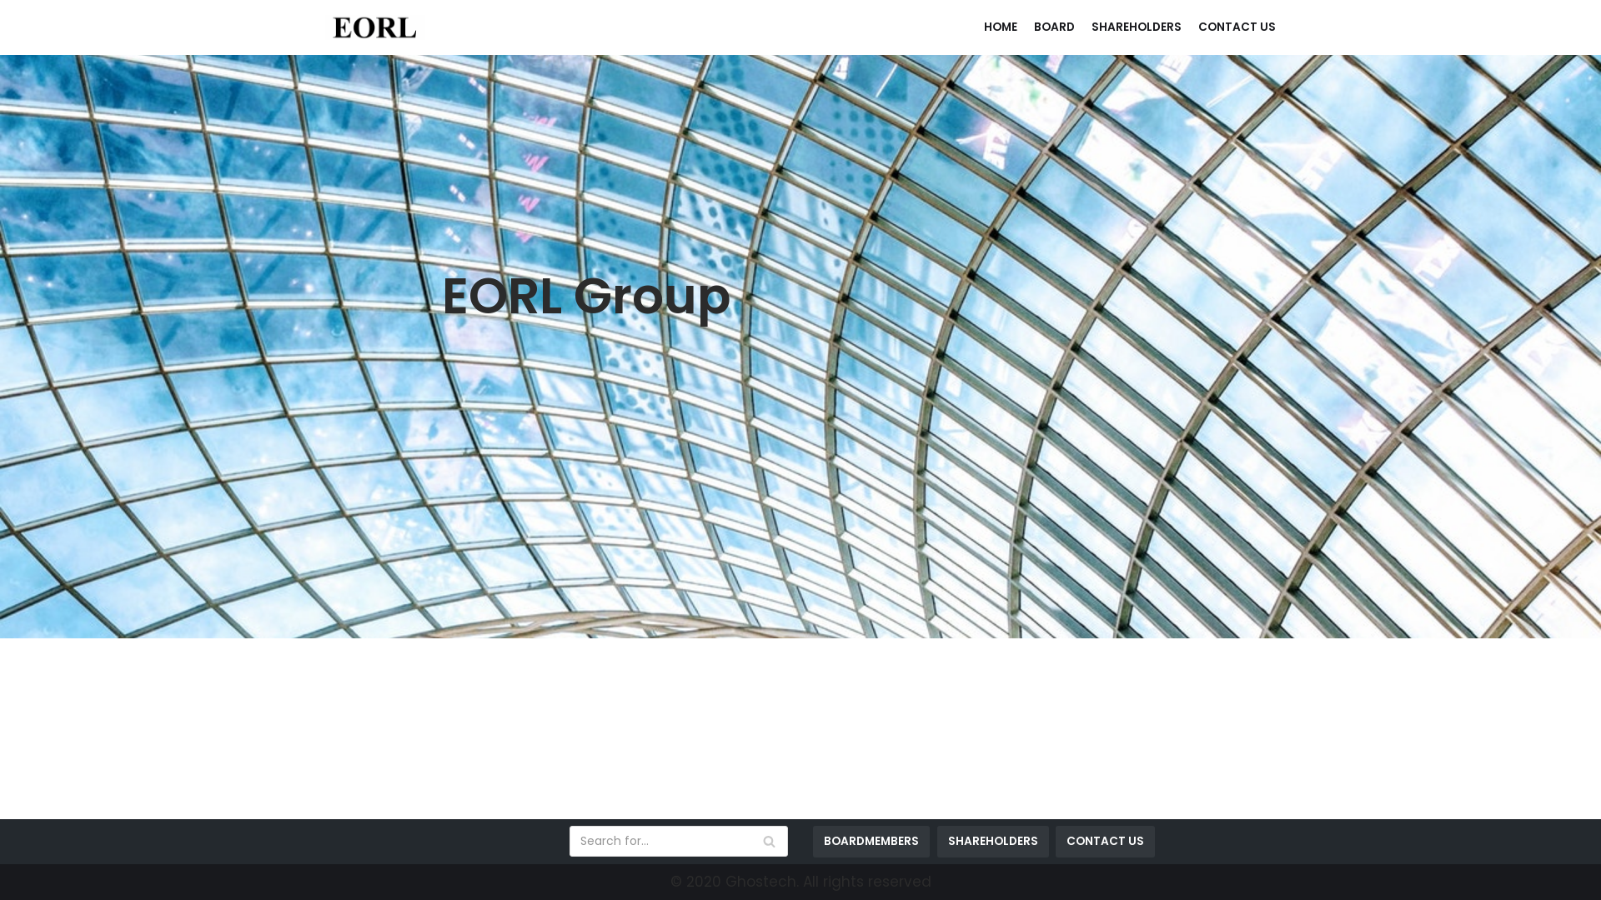  Describe the element at coordinates (1106, 842) in the screenshot. I see `CONTACT US` at that location.